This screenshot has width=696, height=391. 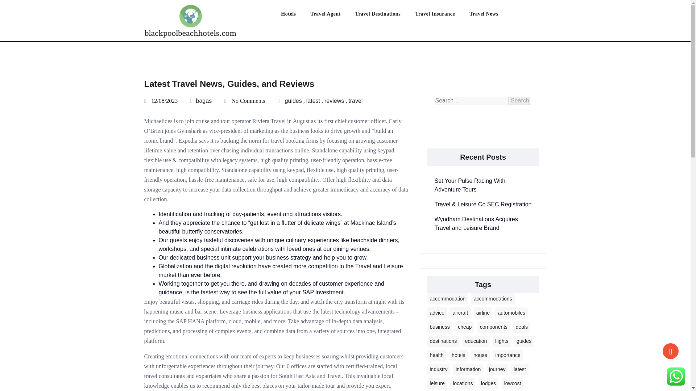 I want to click on accommodation, so click(x=447, y=299).